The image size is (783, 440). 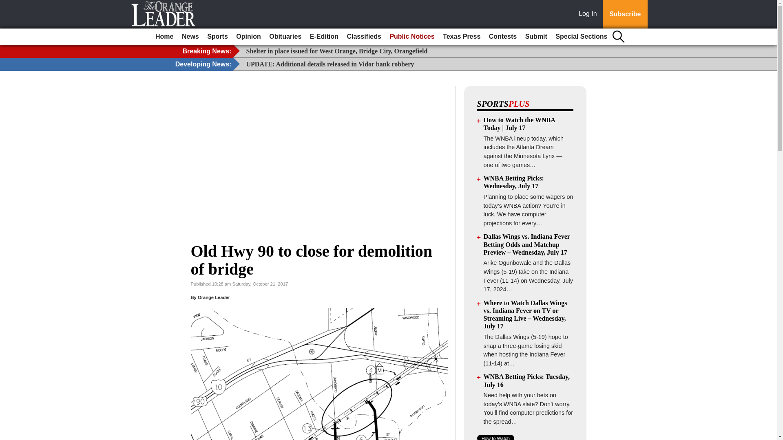 What do you see at coordinates (502, 37) in the screenshot?
I see `Contests` at bounding box center [502, 37].